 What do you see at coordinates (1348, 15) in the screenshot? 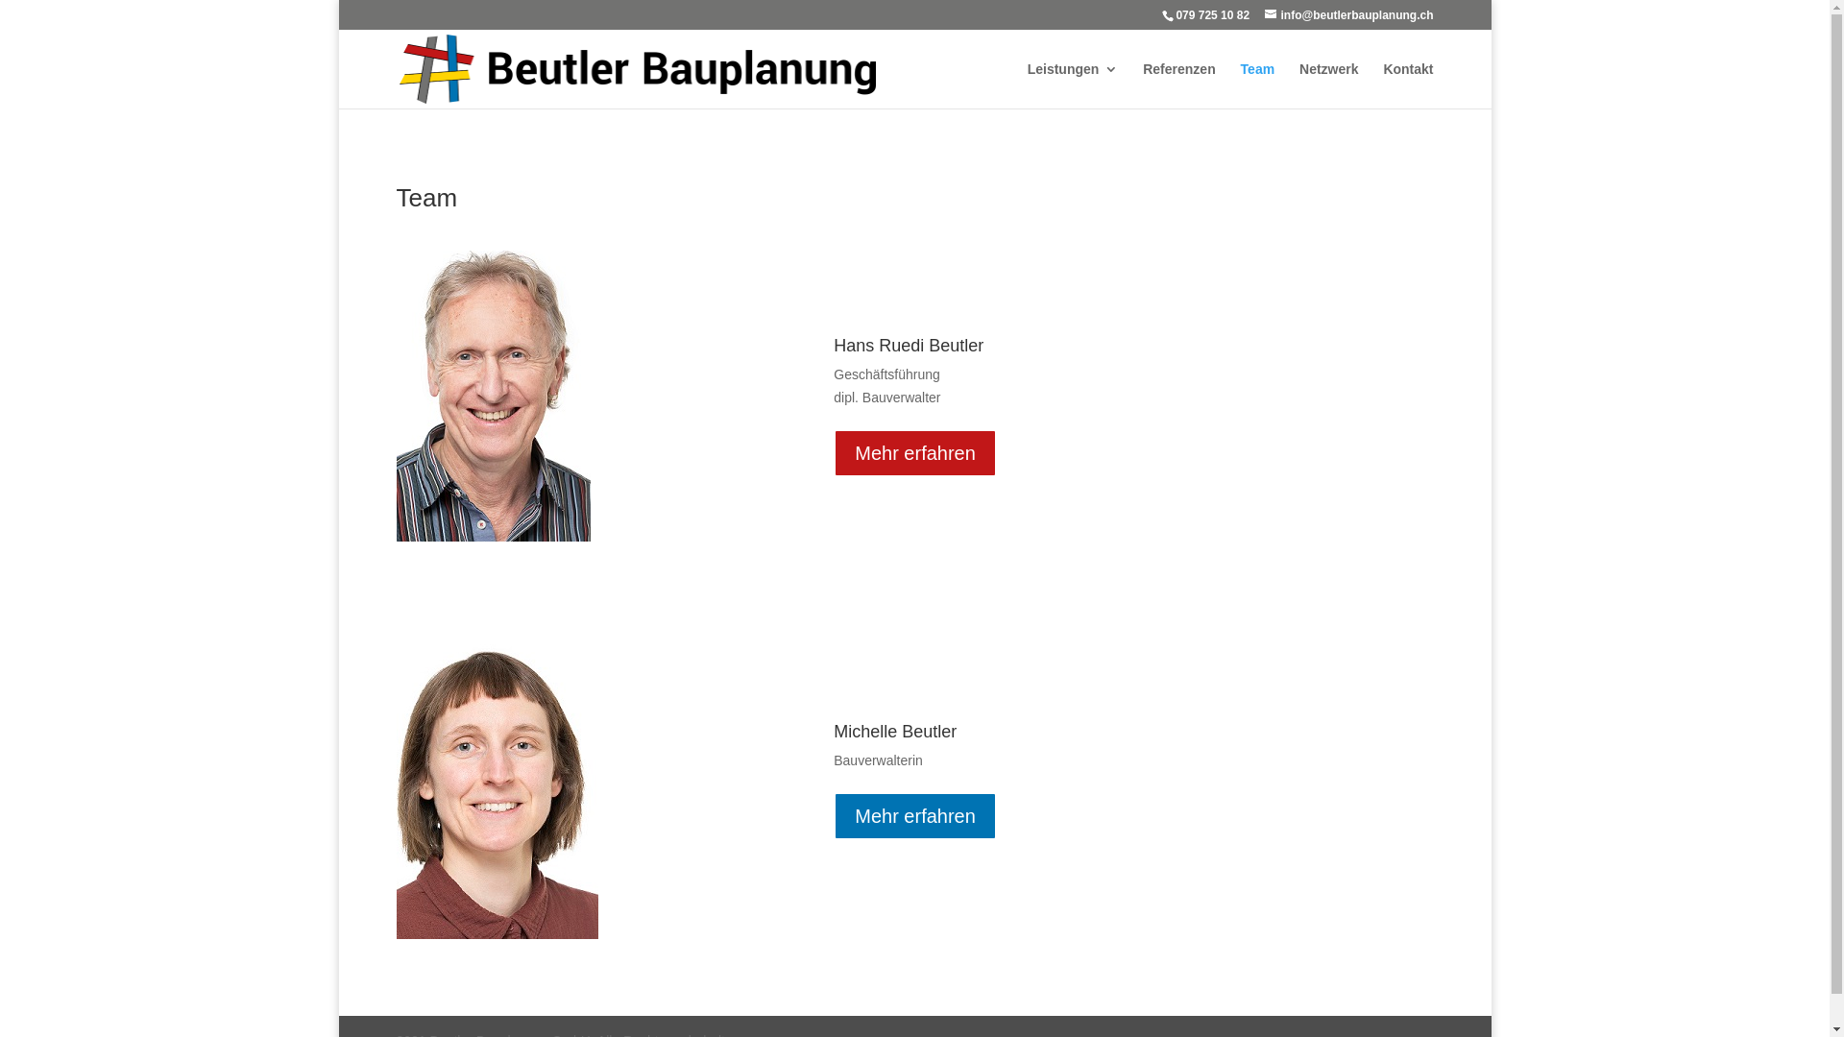
I see `info@beutlerbauplanung.ch` at bounding box center [1348, 15].